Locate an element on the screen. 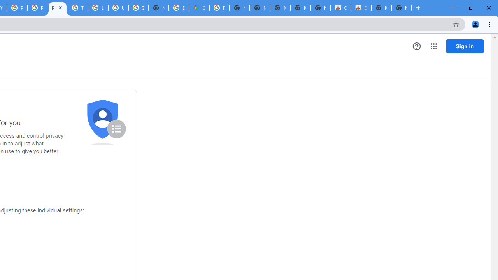 This screenshot has width=498, height=280. Privacy Checkup is located at coordinates (37, 8).